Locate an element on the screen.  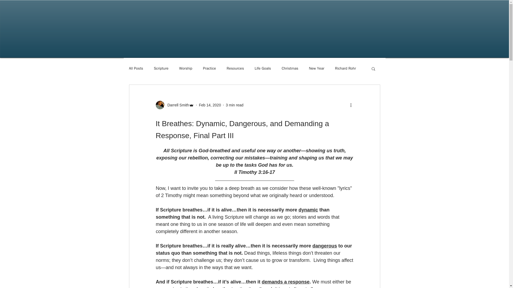
Resources is located at coordinates (235, 68).